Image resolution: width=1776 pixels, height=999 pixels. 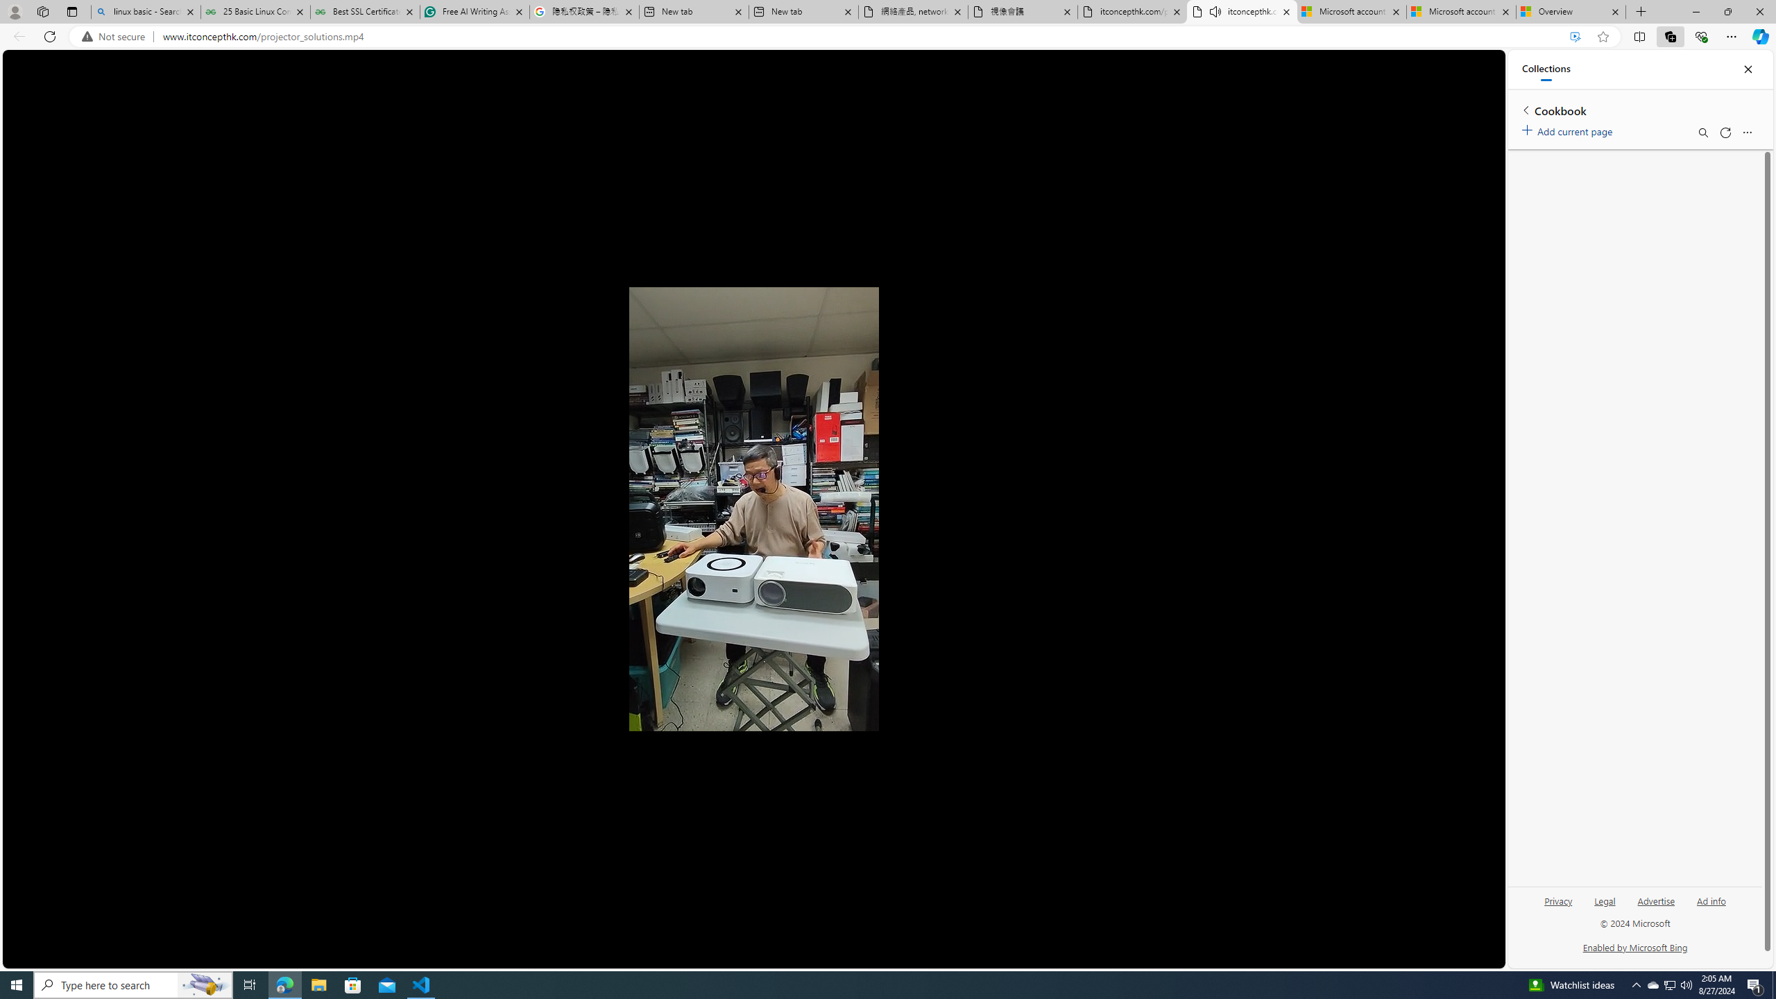 What do you see at coordinates (1569, 129) in the screenshot?
I see `Add current page` at bounding box center [1569, 129].